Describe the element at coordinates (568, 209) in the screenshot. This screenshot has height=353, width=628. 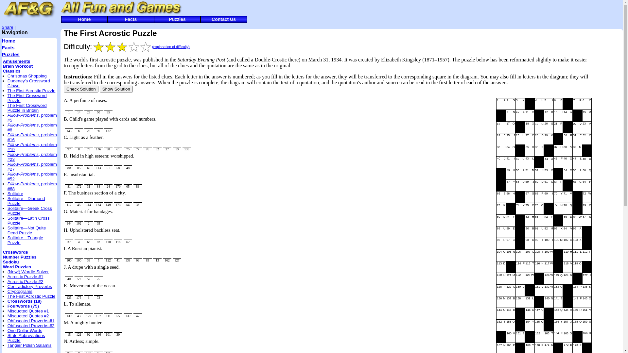
I see `78
Q` at that location.